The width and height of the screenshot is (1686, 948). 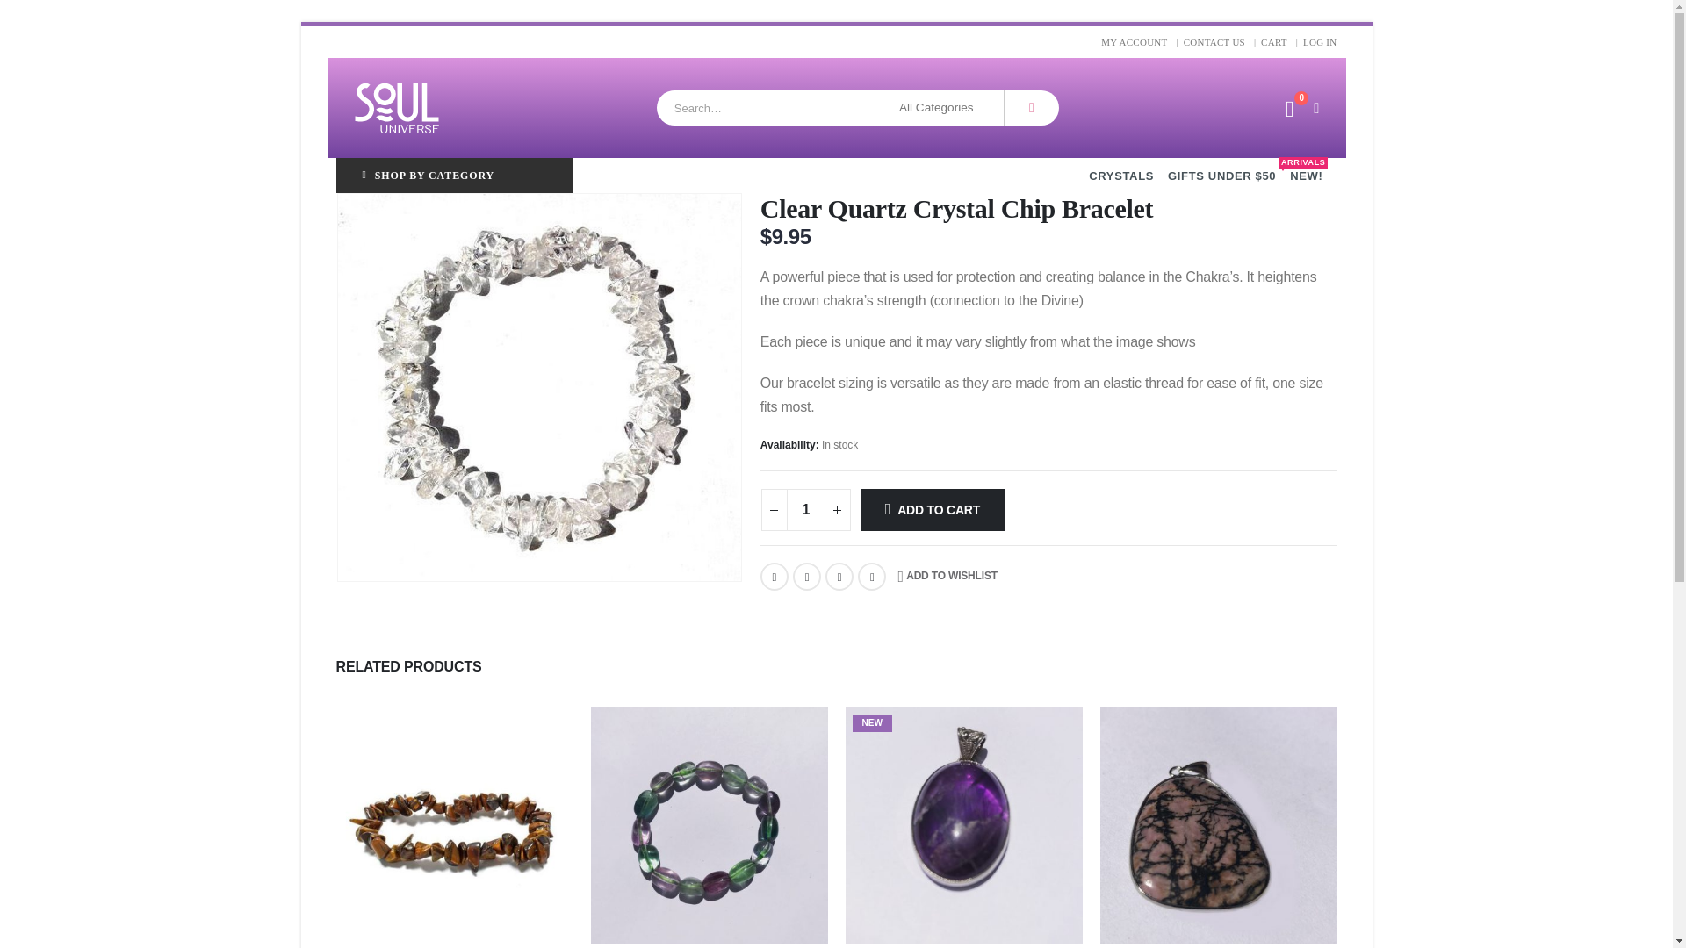 What do you see at coordinates (806, 509) in the screenshot?
I see `1` at bounding box center [806, 509].